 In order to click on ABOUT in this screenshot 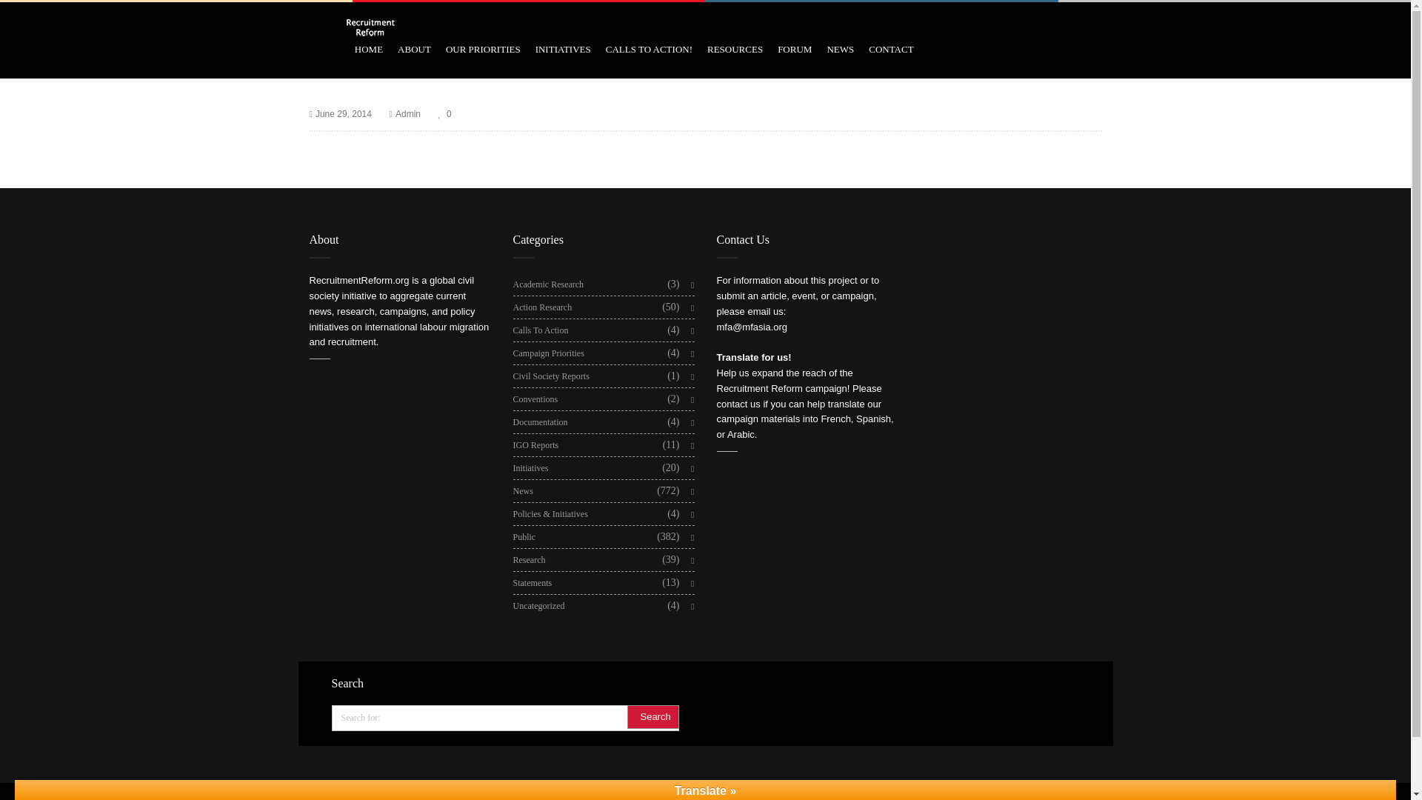, I will do `click(414, 49)`.